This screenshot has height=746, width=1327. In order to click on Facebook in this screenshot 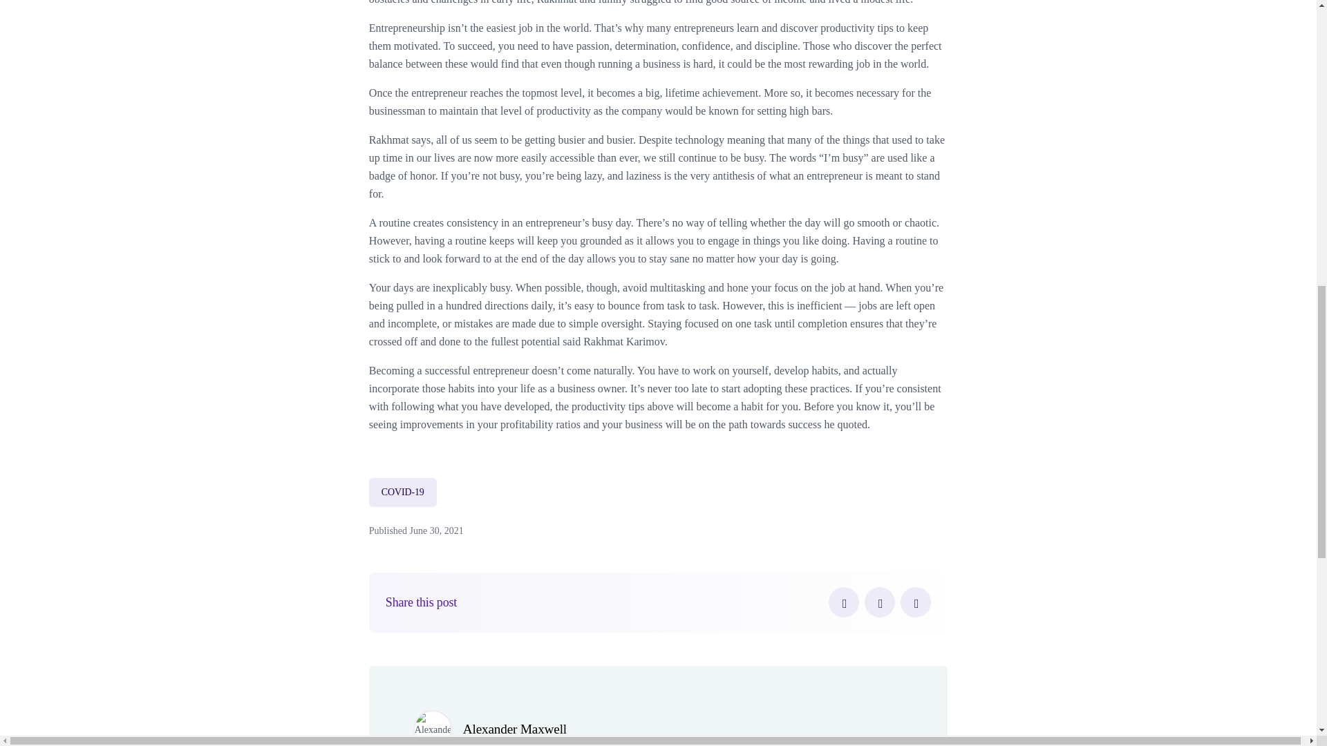, I will do `click(843, 602)`.